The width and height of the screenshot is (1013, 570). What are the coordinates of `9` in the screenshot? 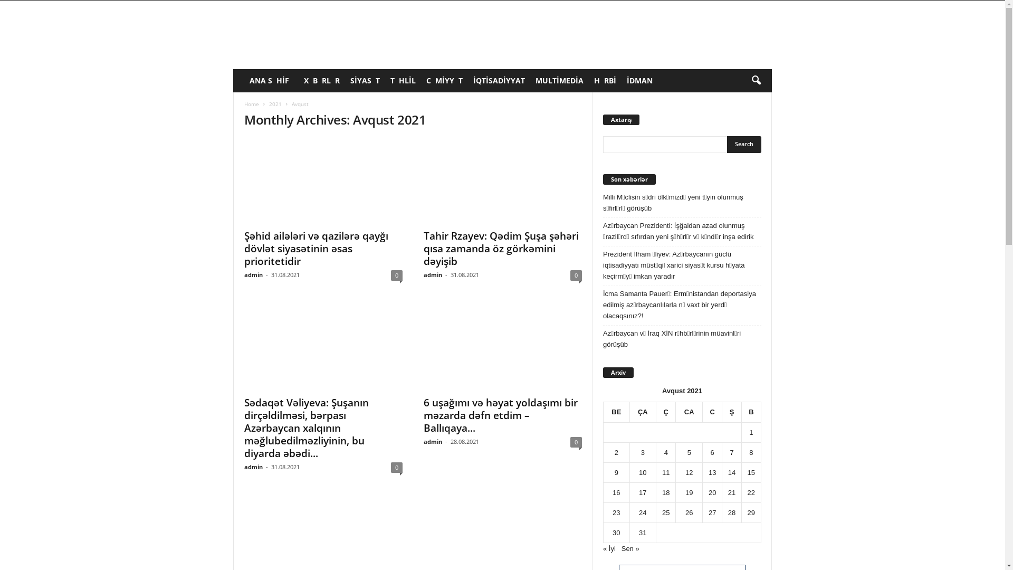 It's located at (616, 473).